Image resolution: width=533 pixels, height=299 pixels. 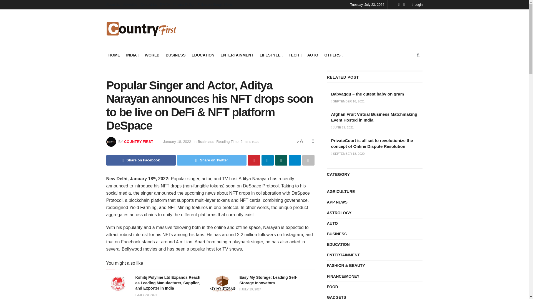 I want to click on BUSINESS, so click(x=175, y=55).